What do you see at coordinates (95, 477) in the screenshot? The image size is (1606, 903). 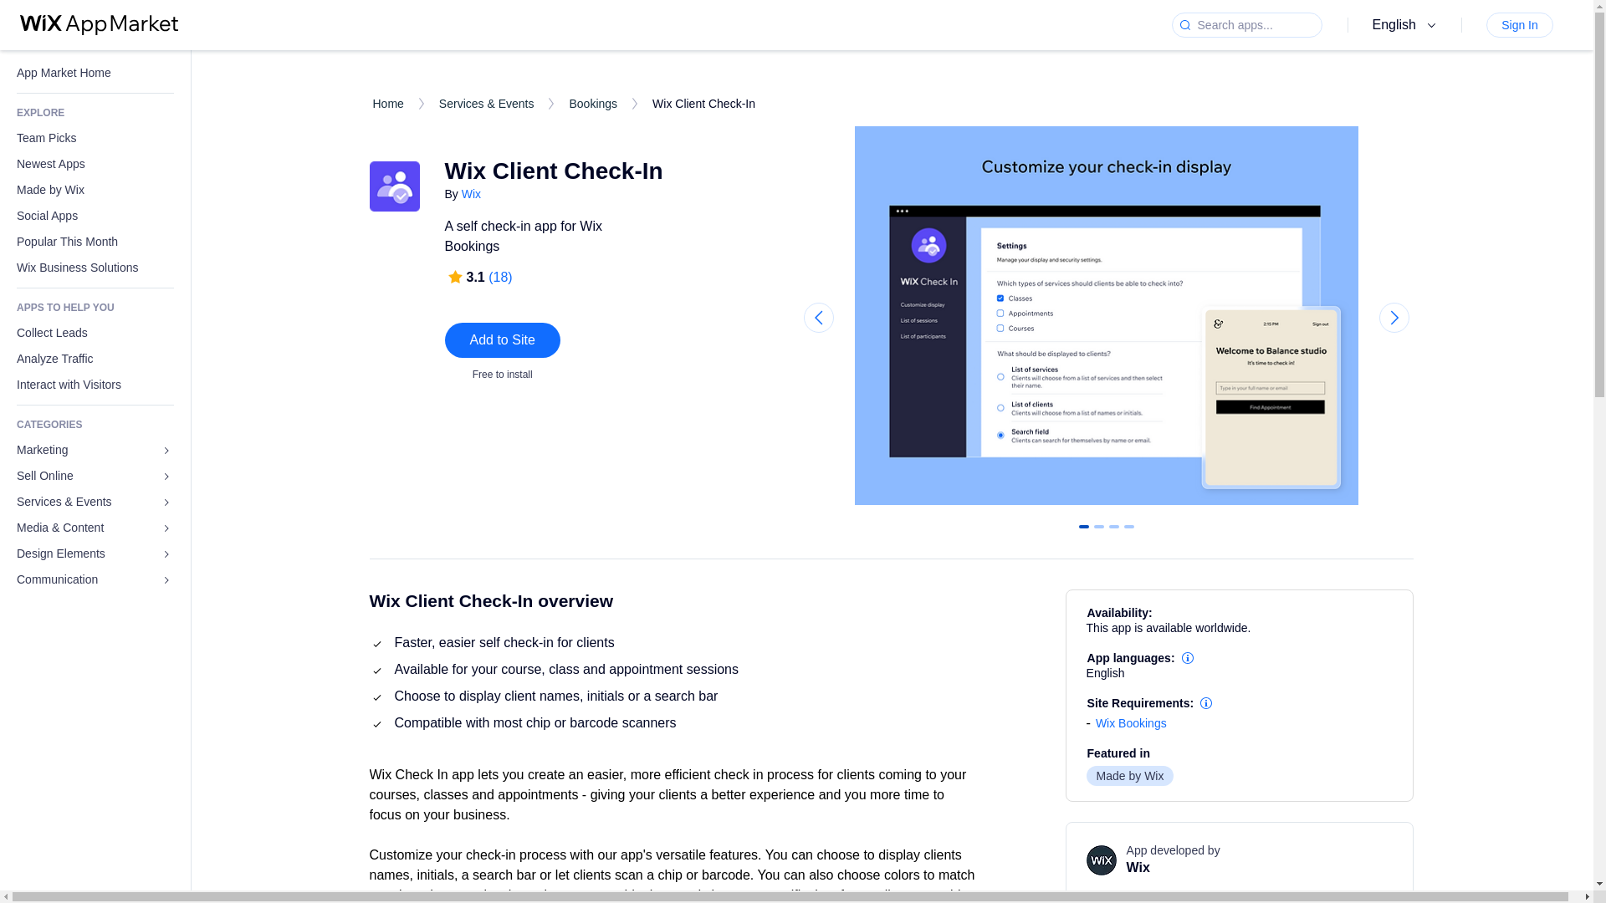 I see `Sell Online` at bounding box center [95, 477].